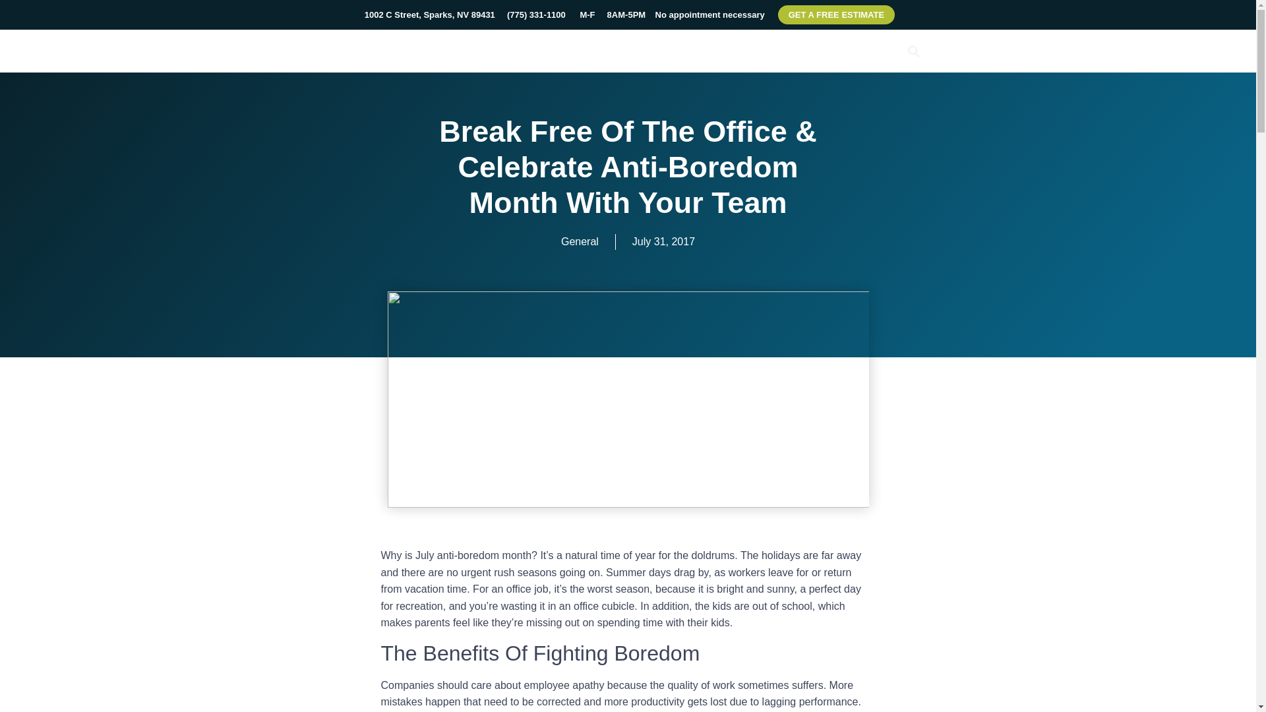 The width and height of the screenshot is (1266, 712). What do you see at coordinates (706, 51) in the screenshot?
I see `OUR WORK` at bounding box center [706, 51].